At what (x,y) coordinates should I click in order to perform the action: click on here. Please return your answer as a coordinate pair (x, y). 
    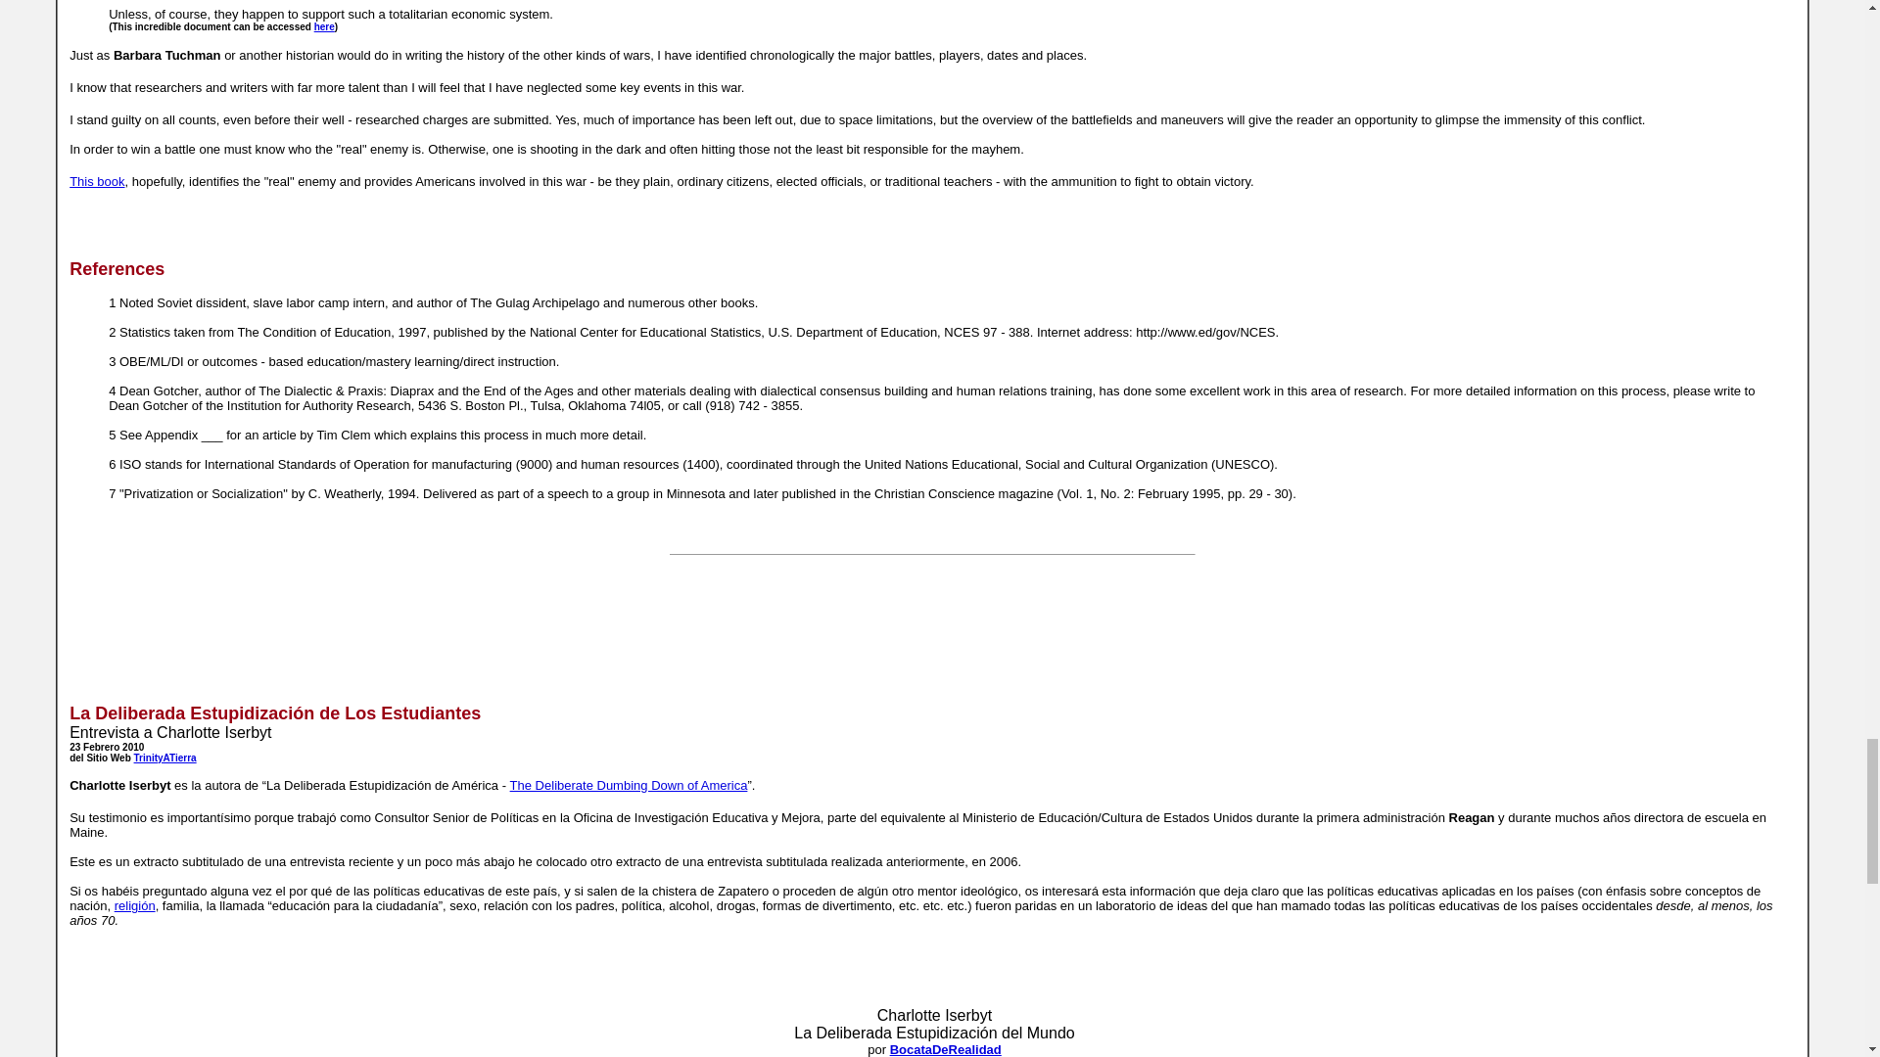
    Looking at the image, I should click on (323, 26).